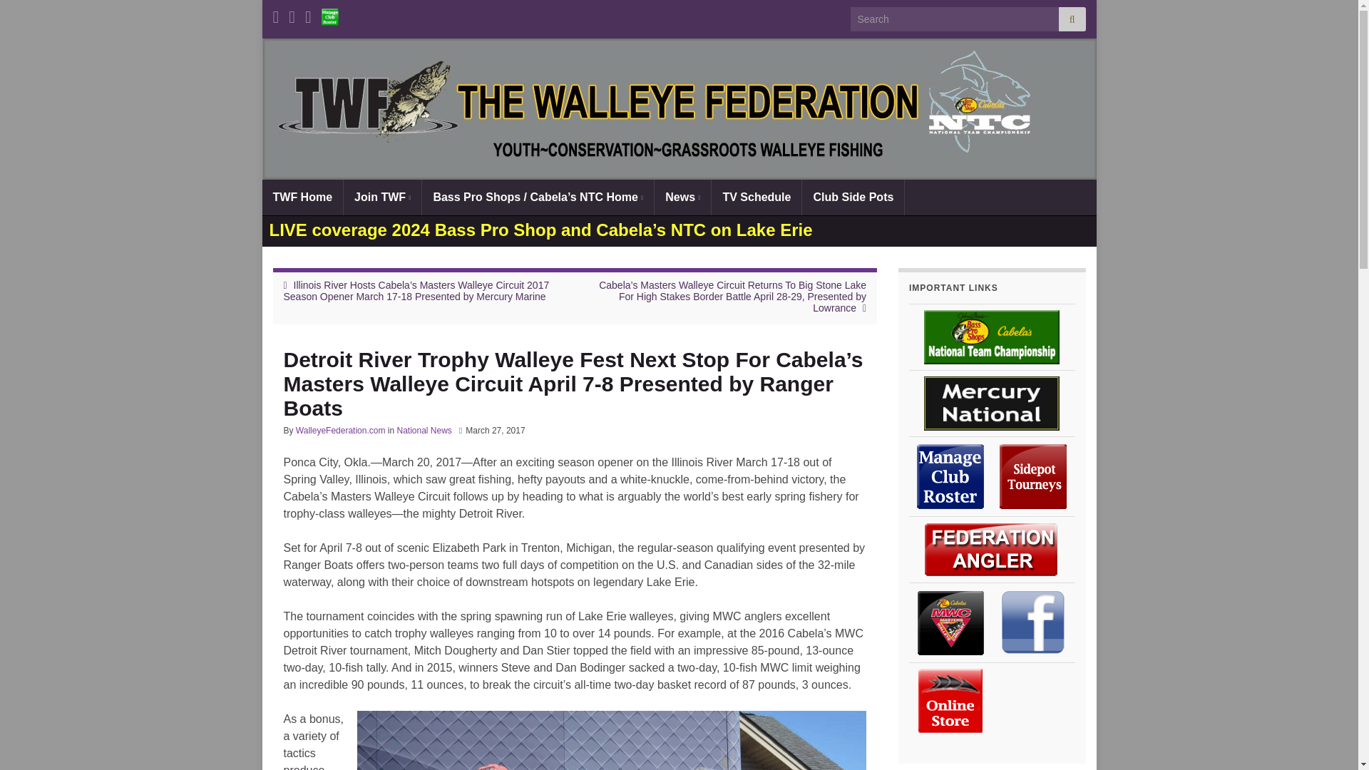 This screenshot has height=770, width=1369. Describe the element at coordinates (382, 197) in the screenshot. I see `Join TWF` at that location.